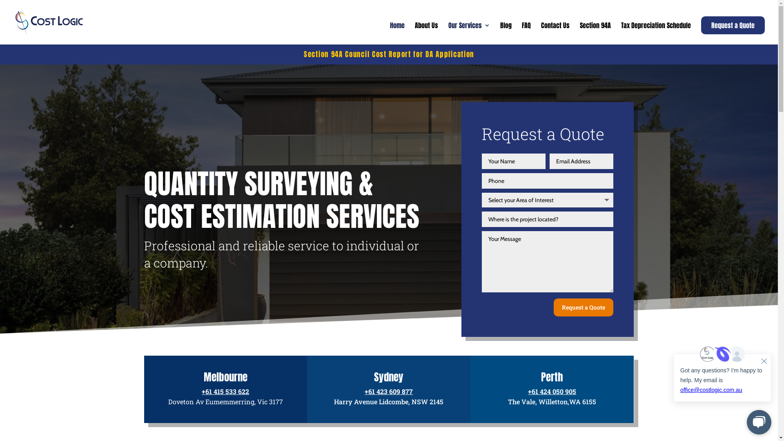 The width and height of the screenshot is (784, 441). What do you see at coordinates (555, 33) in the screenshot?
I see `Contact Us` at bounding box center [555, 33].